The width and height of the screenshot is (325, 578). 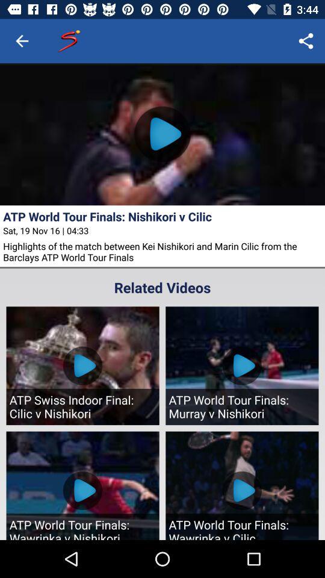 What do you see at coordinates (83, 365) in the screenshot?
I see `select the first video below related videos` at bounding box center [83, 365].